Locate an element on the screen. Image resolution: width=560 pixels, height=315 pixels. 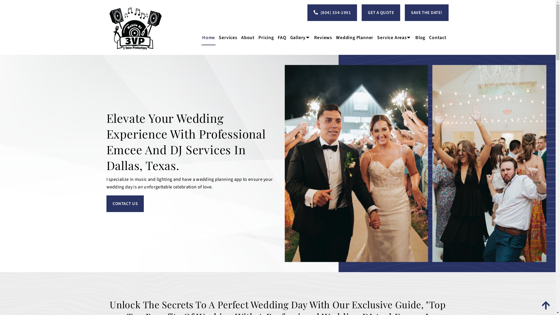
Services is located at coordinates (228, 38).